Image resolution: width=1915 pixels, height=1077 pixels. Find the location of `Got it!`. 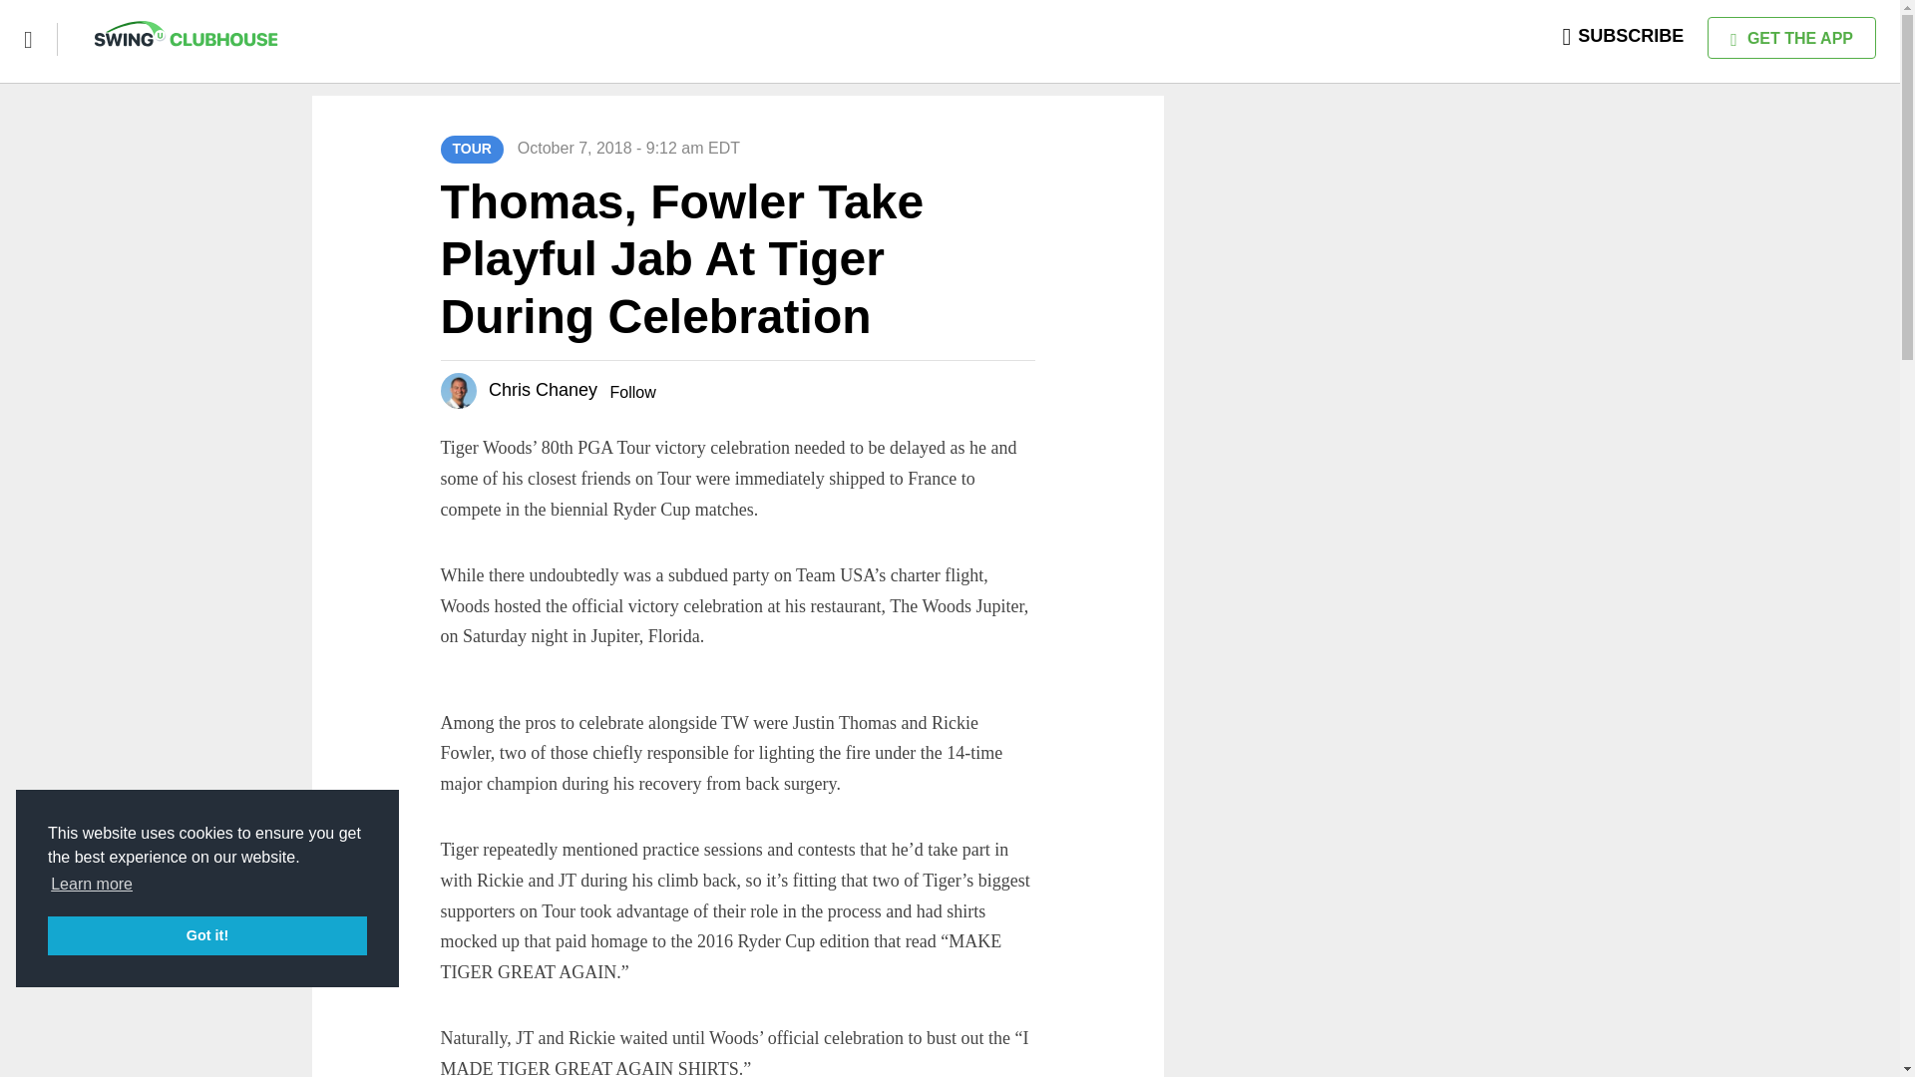

Got it! is located at coordinates (207, 935).